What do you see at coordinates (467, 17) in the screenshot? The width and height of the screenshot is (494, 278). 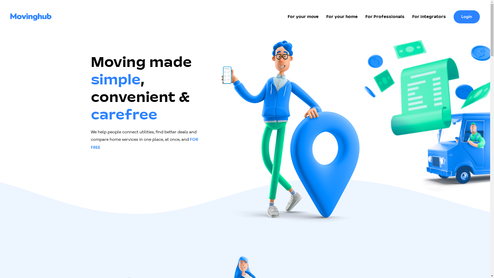 I see `Login` at bounding box center [467, 17].